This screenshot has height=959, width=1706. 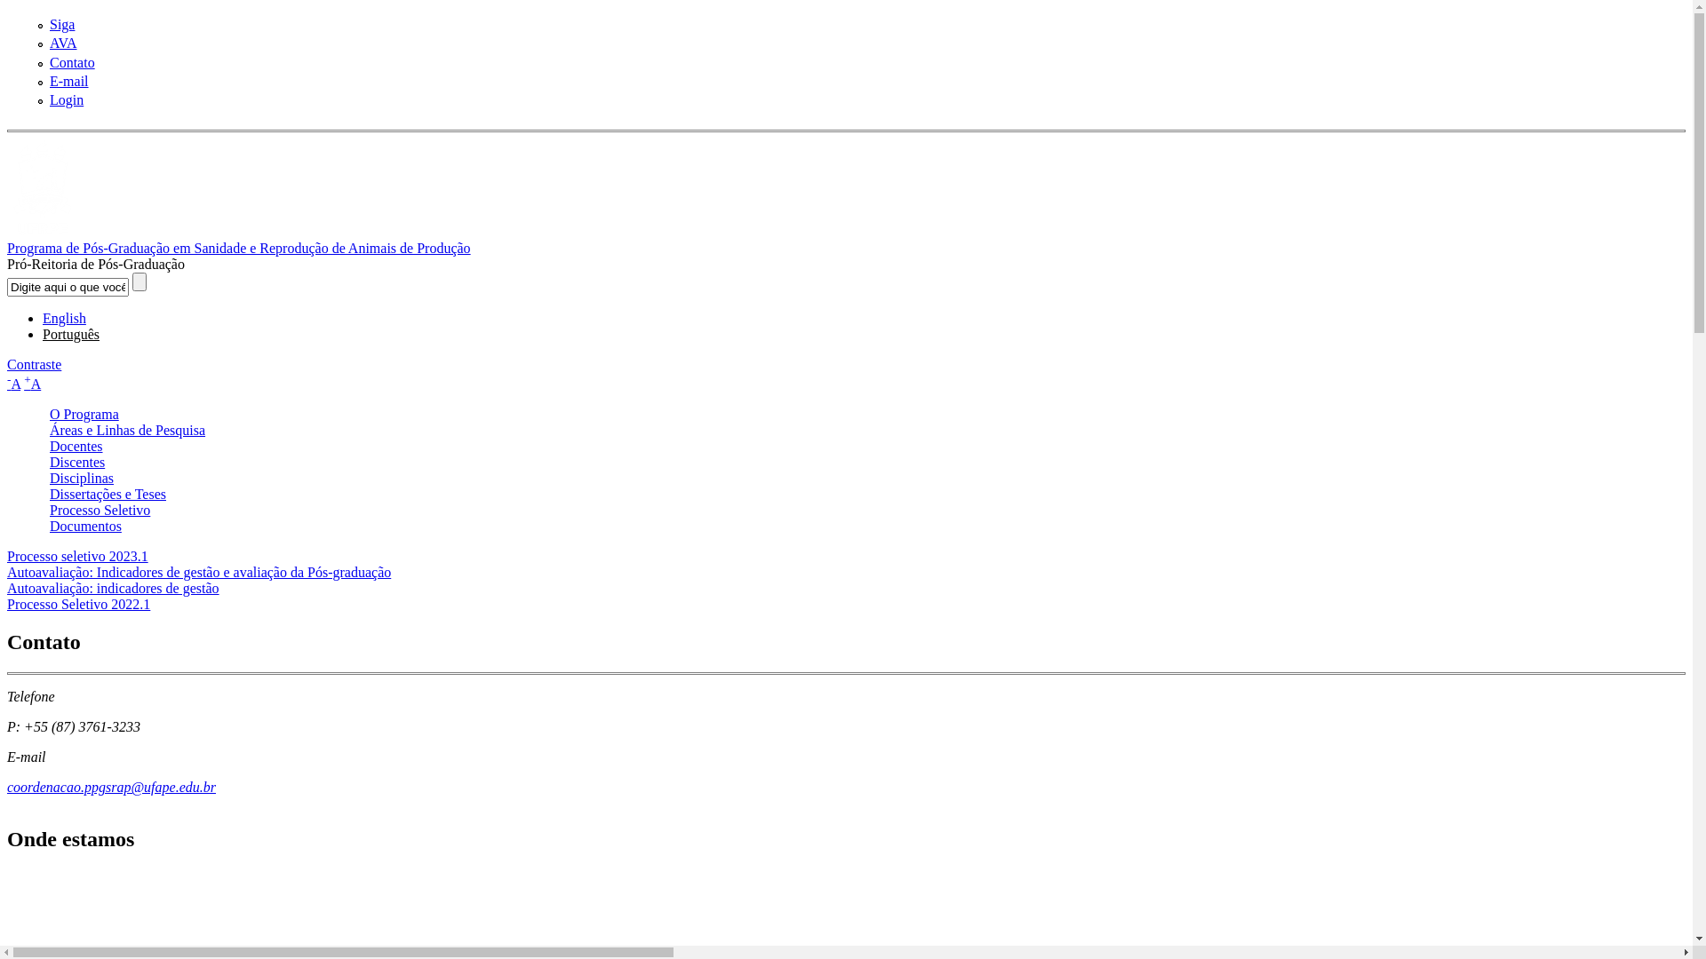 I want to click on Processo Seletivo, so click(x=100, y=510).